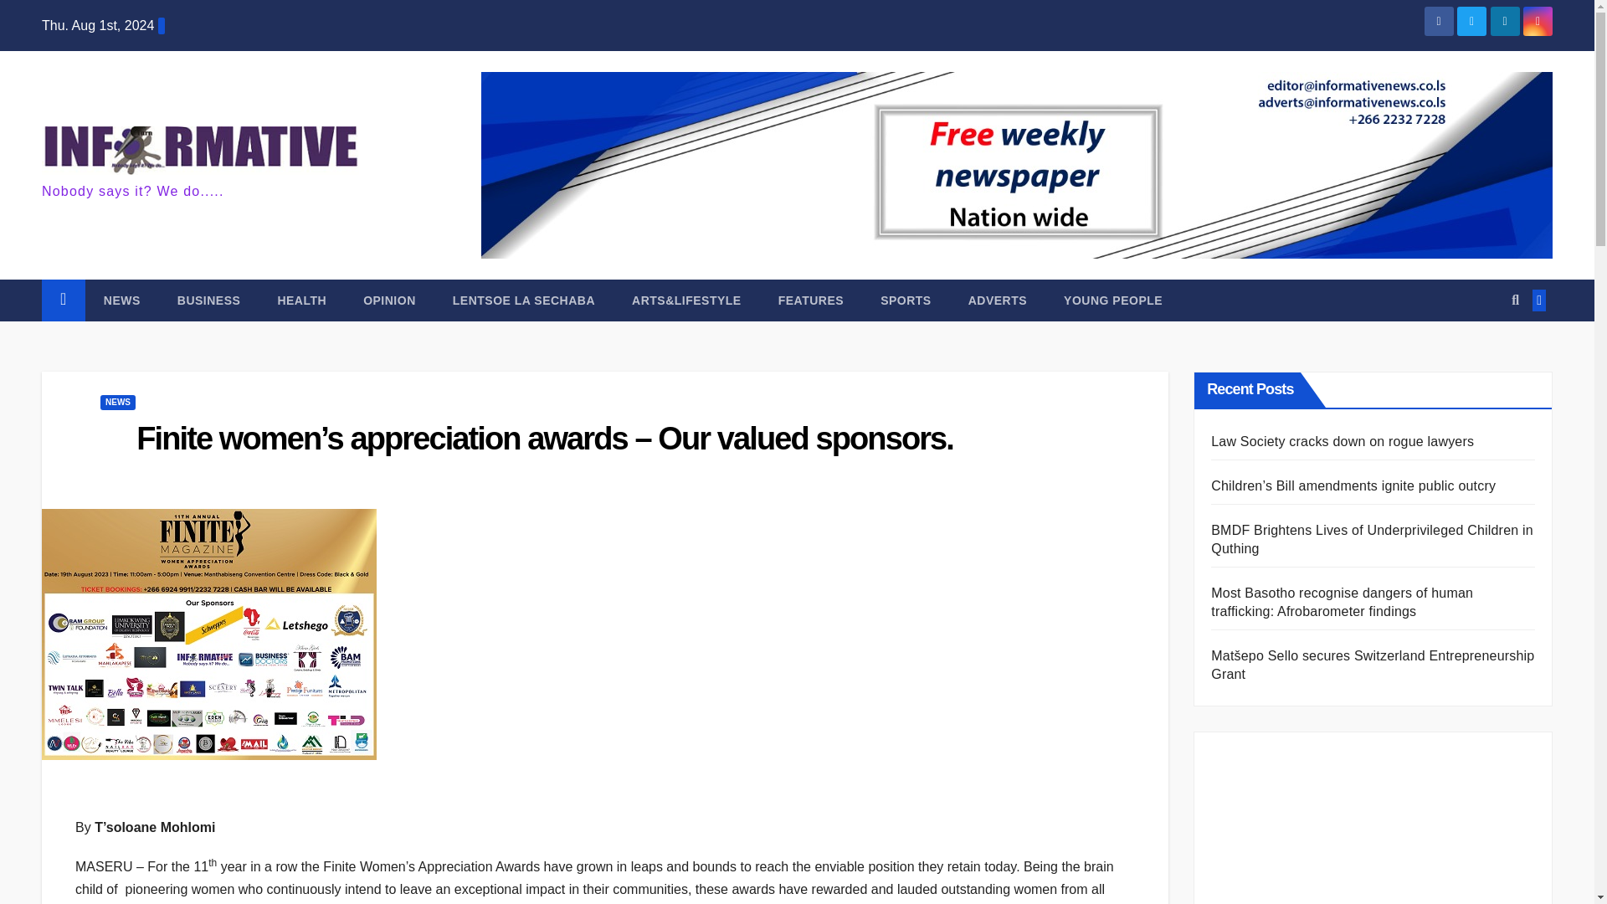 The image size is (1607, 904). I want to click on Opinion, so click(389, 300).